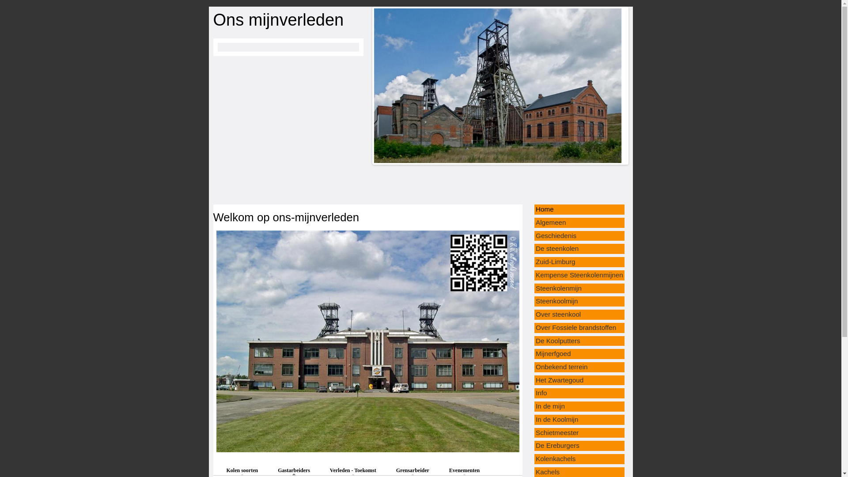 This screenshot has width=848, height=477. I want to click on Geschiedenis, so click(556, 236).